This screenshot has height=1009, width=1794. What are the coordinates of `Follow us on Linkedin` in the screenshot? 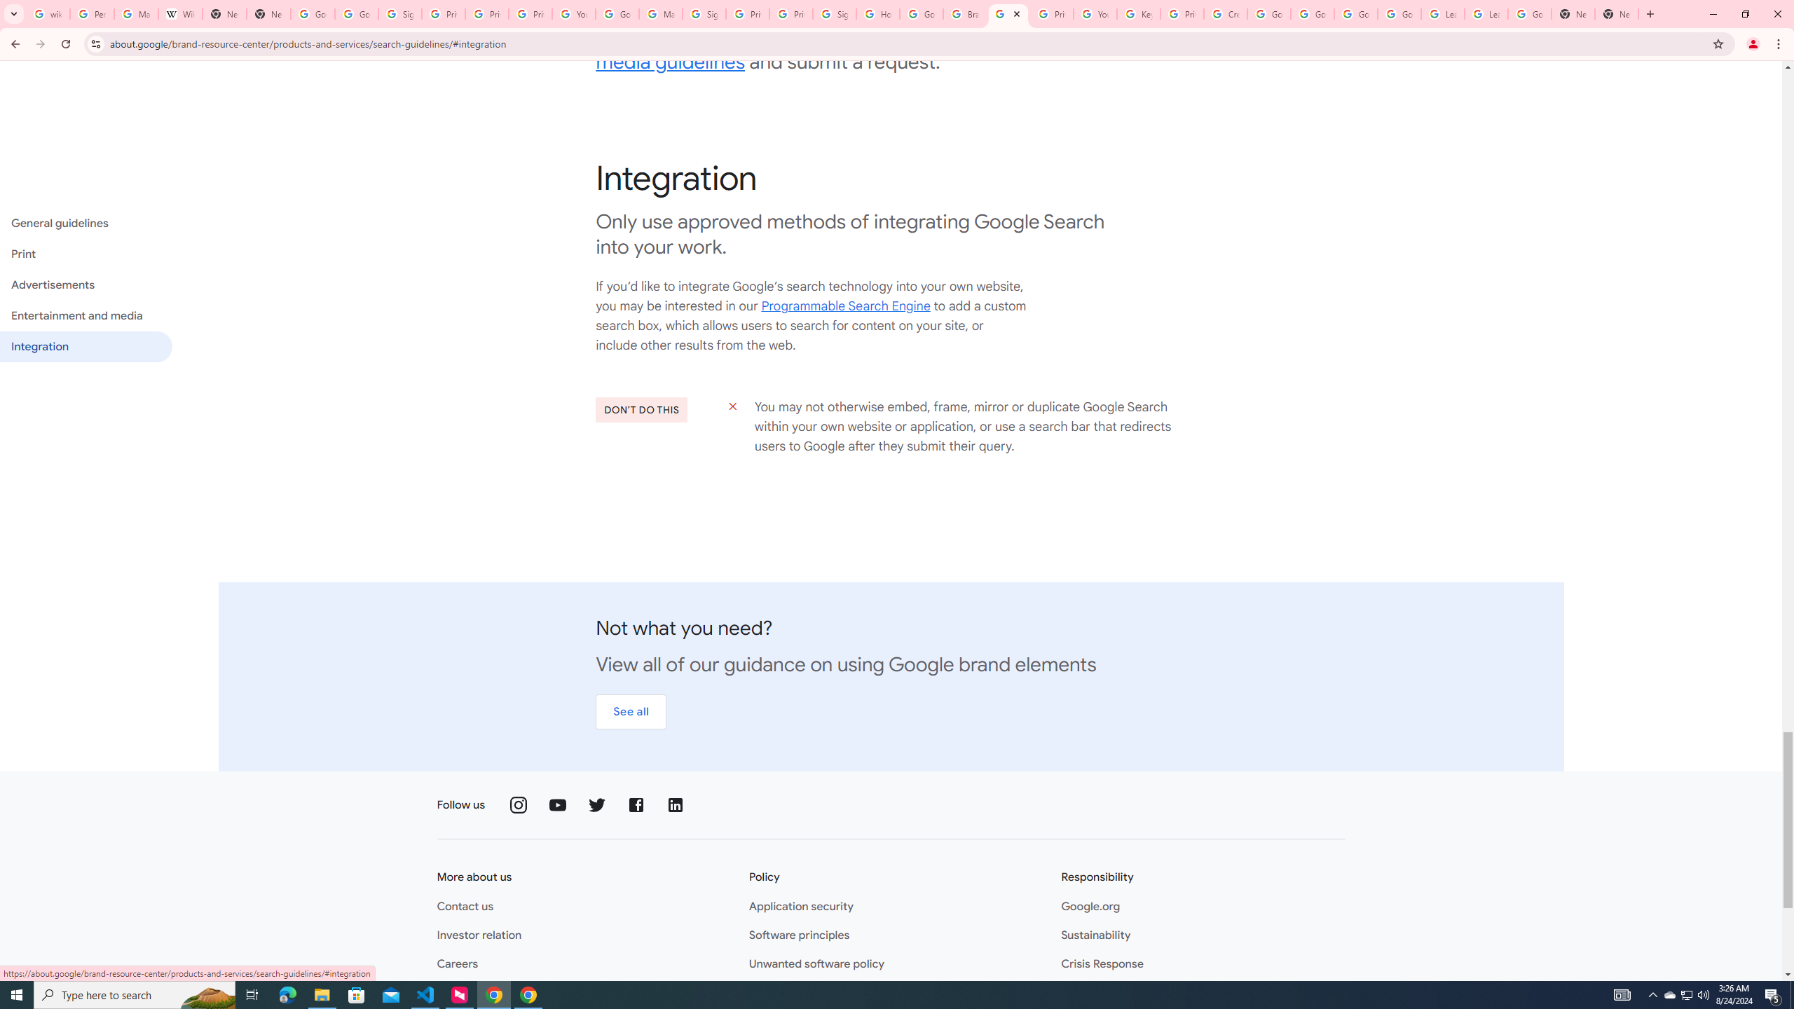 It's located at (675, 804).